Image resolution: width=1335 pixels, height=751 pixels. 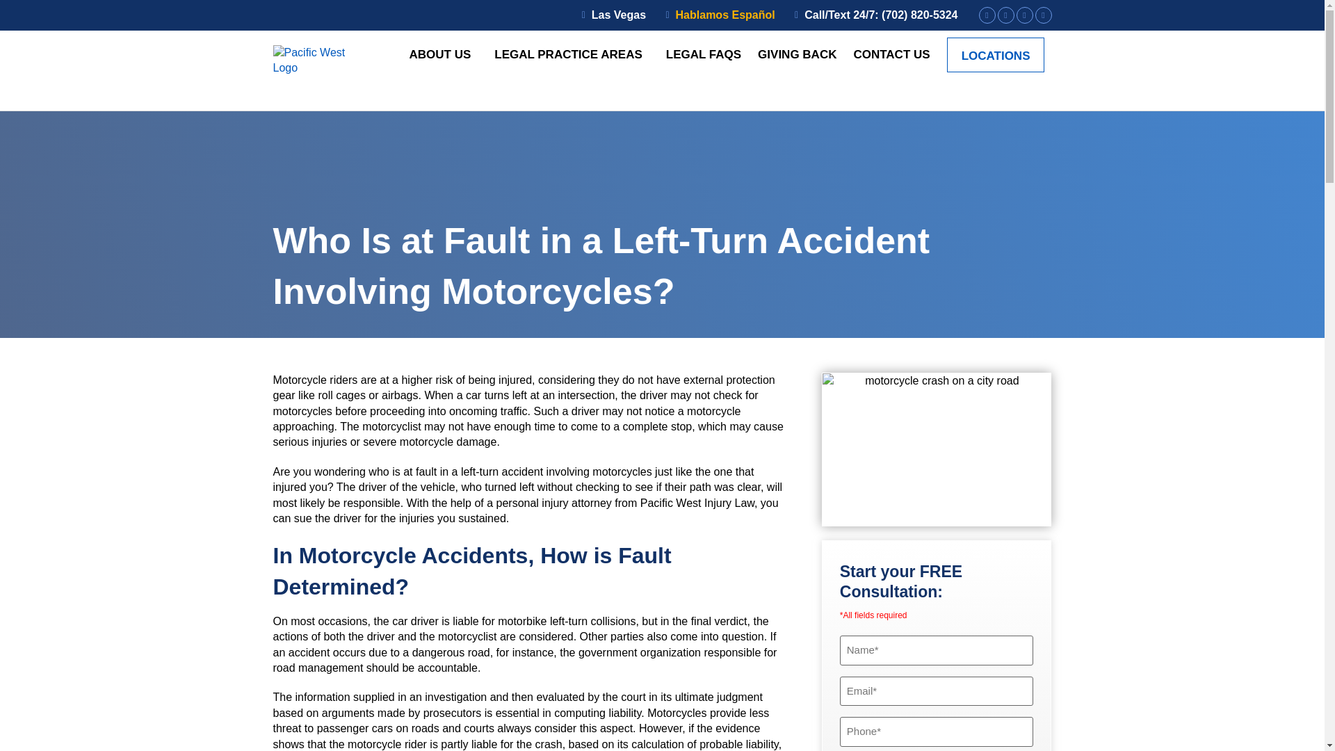 What do you see at coordinates (891, 54) in the screenshot?
I see `CONTACT US` at bounding box center [891, 54].